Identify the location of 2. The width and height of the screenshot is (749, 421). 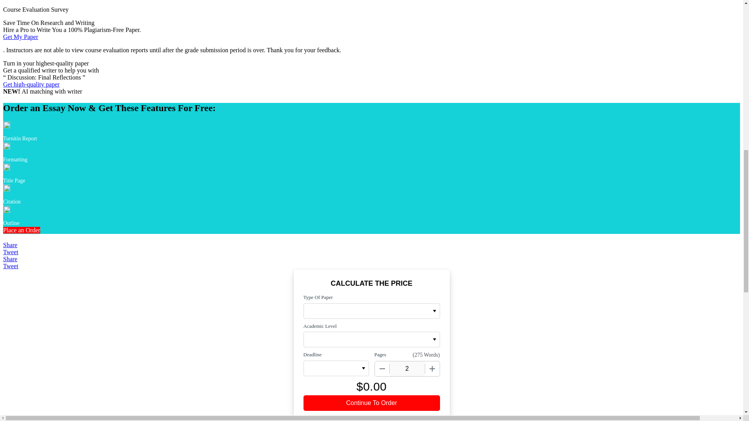
(407, 369).